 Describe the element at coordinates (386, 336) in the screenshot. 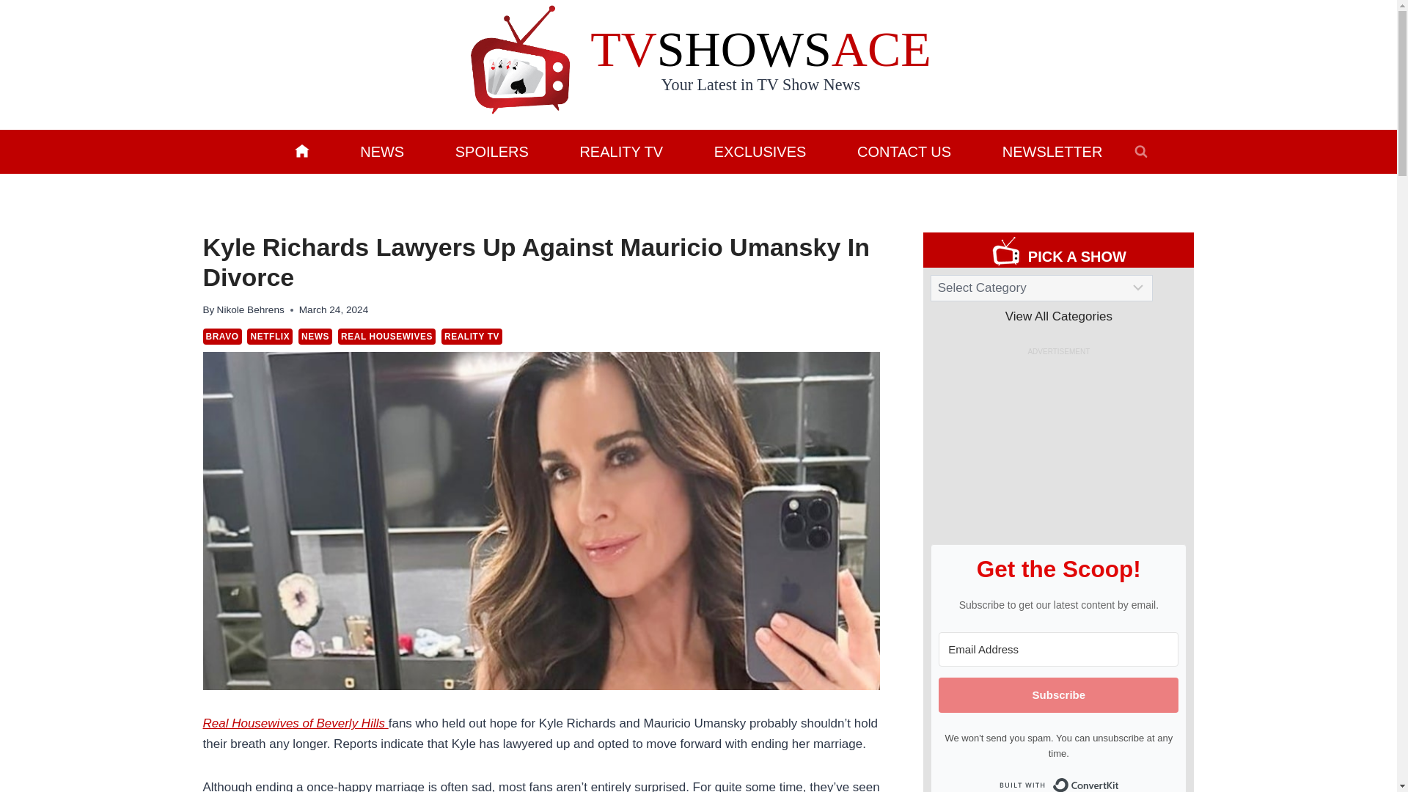

I see `REAL HOUSEWIVES` at that location.